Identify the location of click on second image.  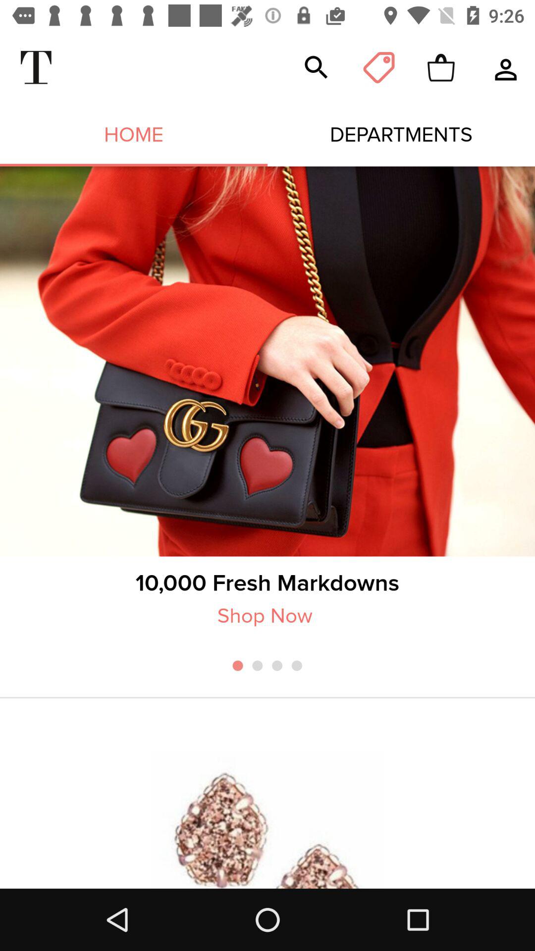
(267, 819).